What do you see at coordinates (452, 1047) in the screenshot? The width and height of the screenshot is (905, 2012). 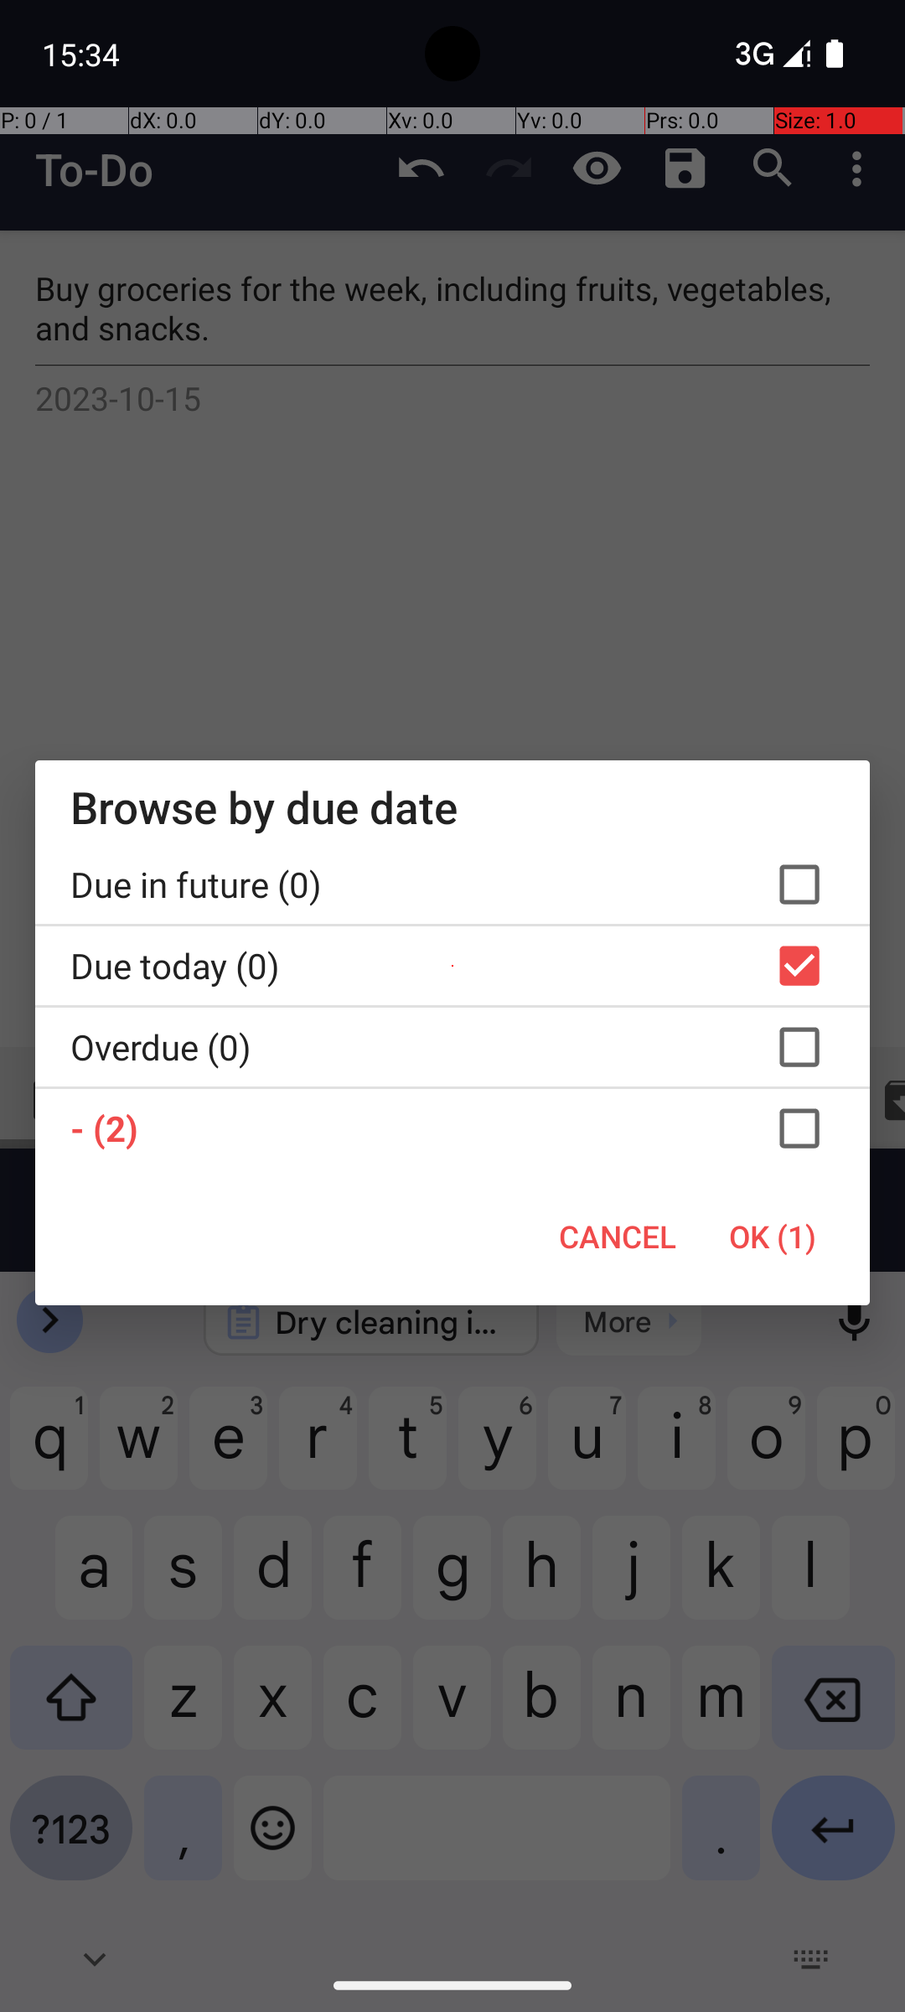 I see `Overdue (0)` at bounding box center [452, 1047].